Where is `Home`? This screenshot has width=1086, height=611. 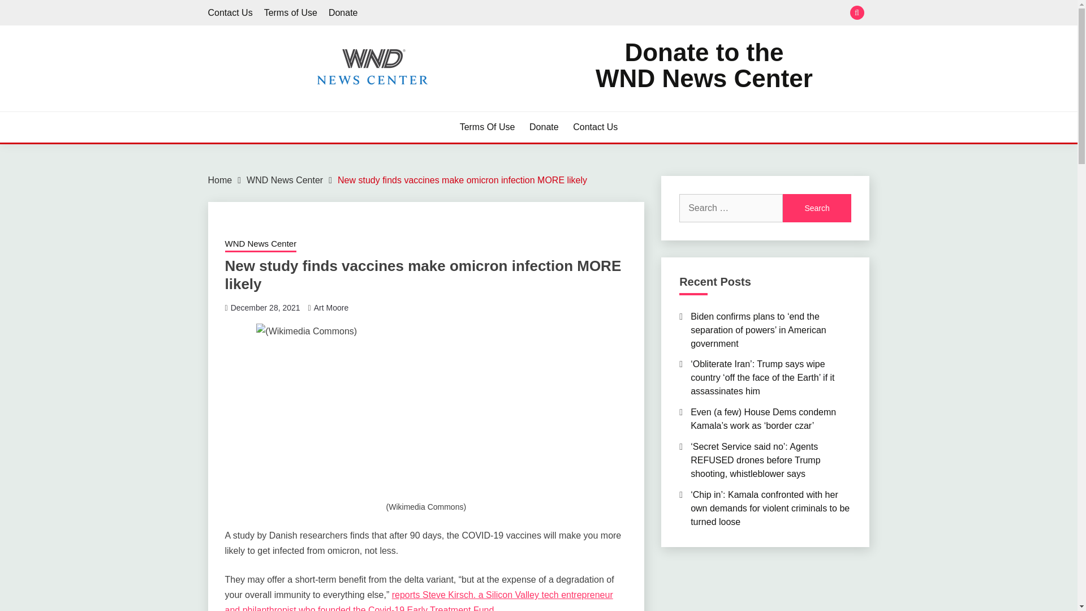
Home is located at coordinates (220, 180).